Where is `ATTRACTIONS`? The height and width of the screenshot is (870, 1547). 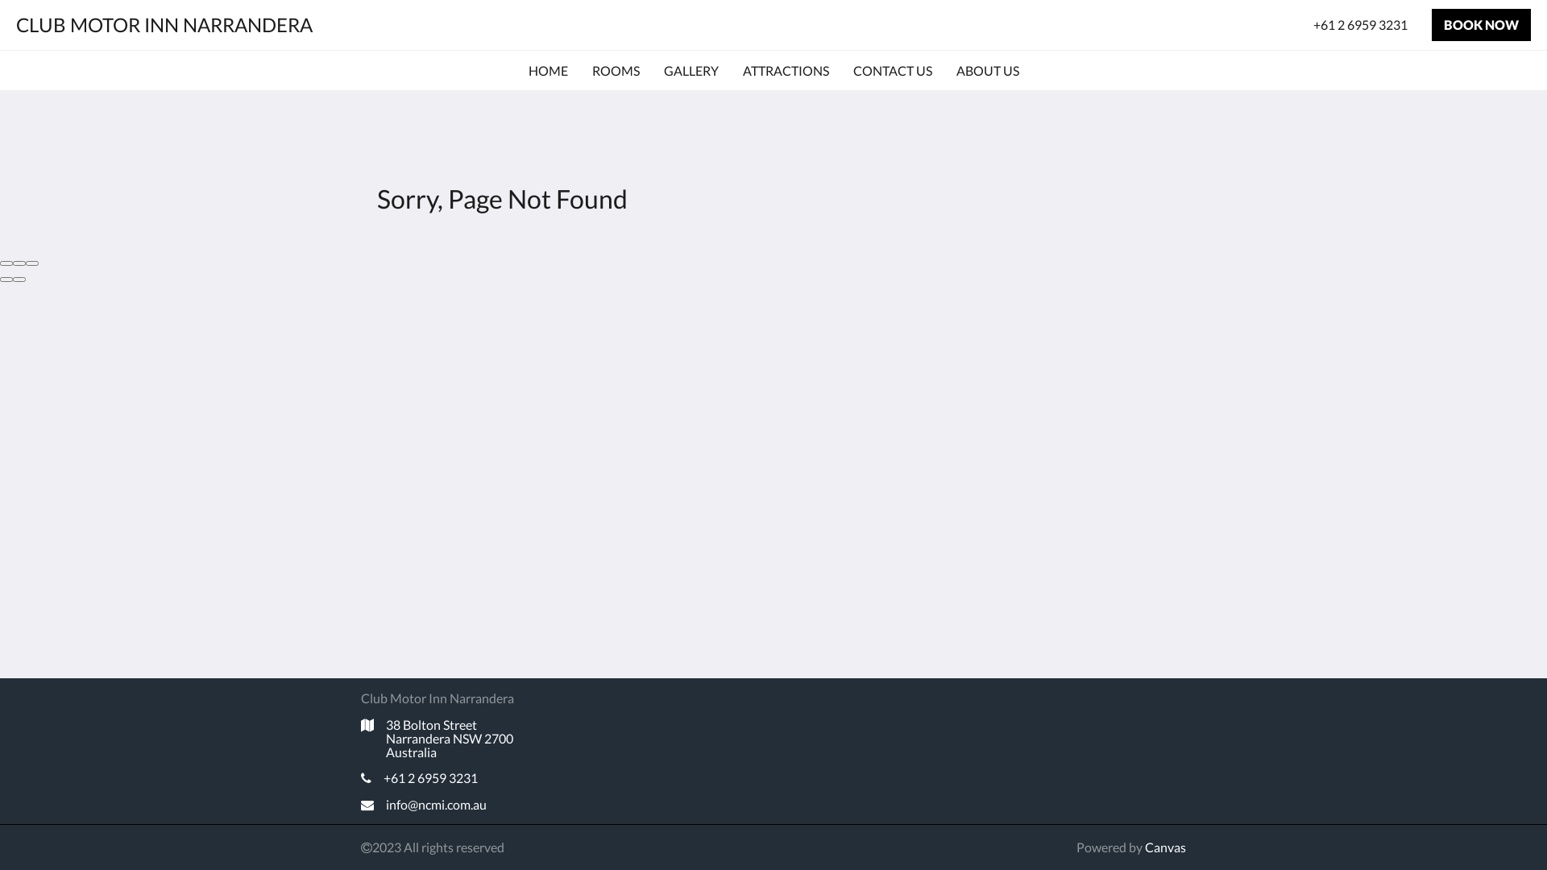 ATTRACTIONS is located at coordinates (786, 71).